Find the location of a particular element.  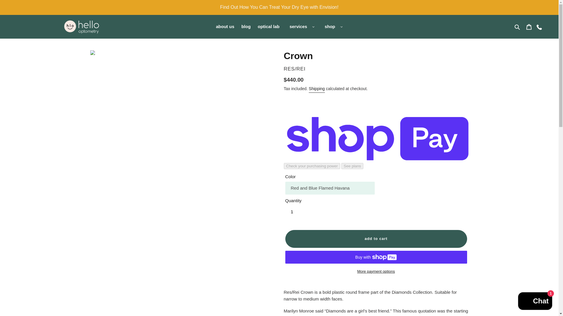

optical lab is located at coordinates (269, 26).